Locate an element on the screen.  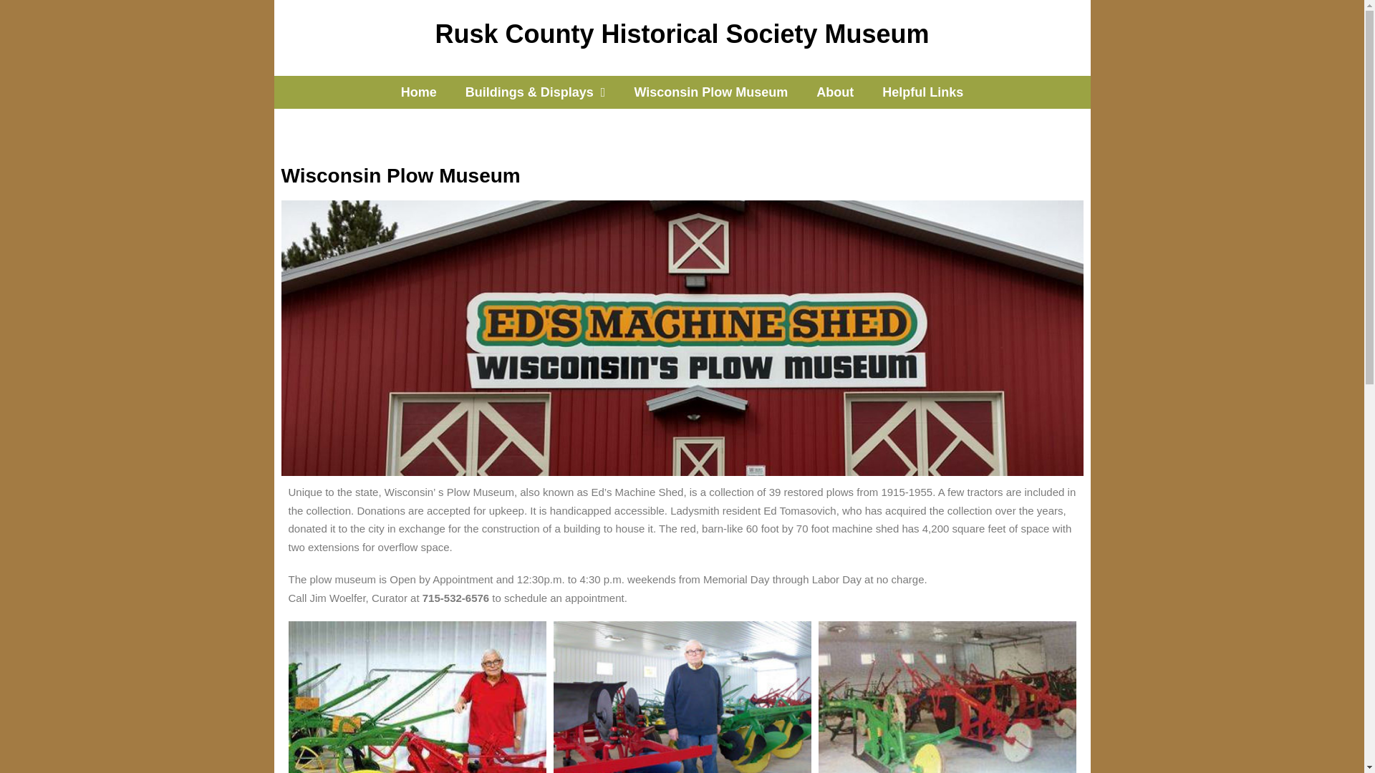
Home is located at coordinates (418, 92).